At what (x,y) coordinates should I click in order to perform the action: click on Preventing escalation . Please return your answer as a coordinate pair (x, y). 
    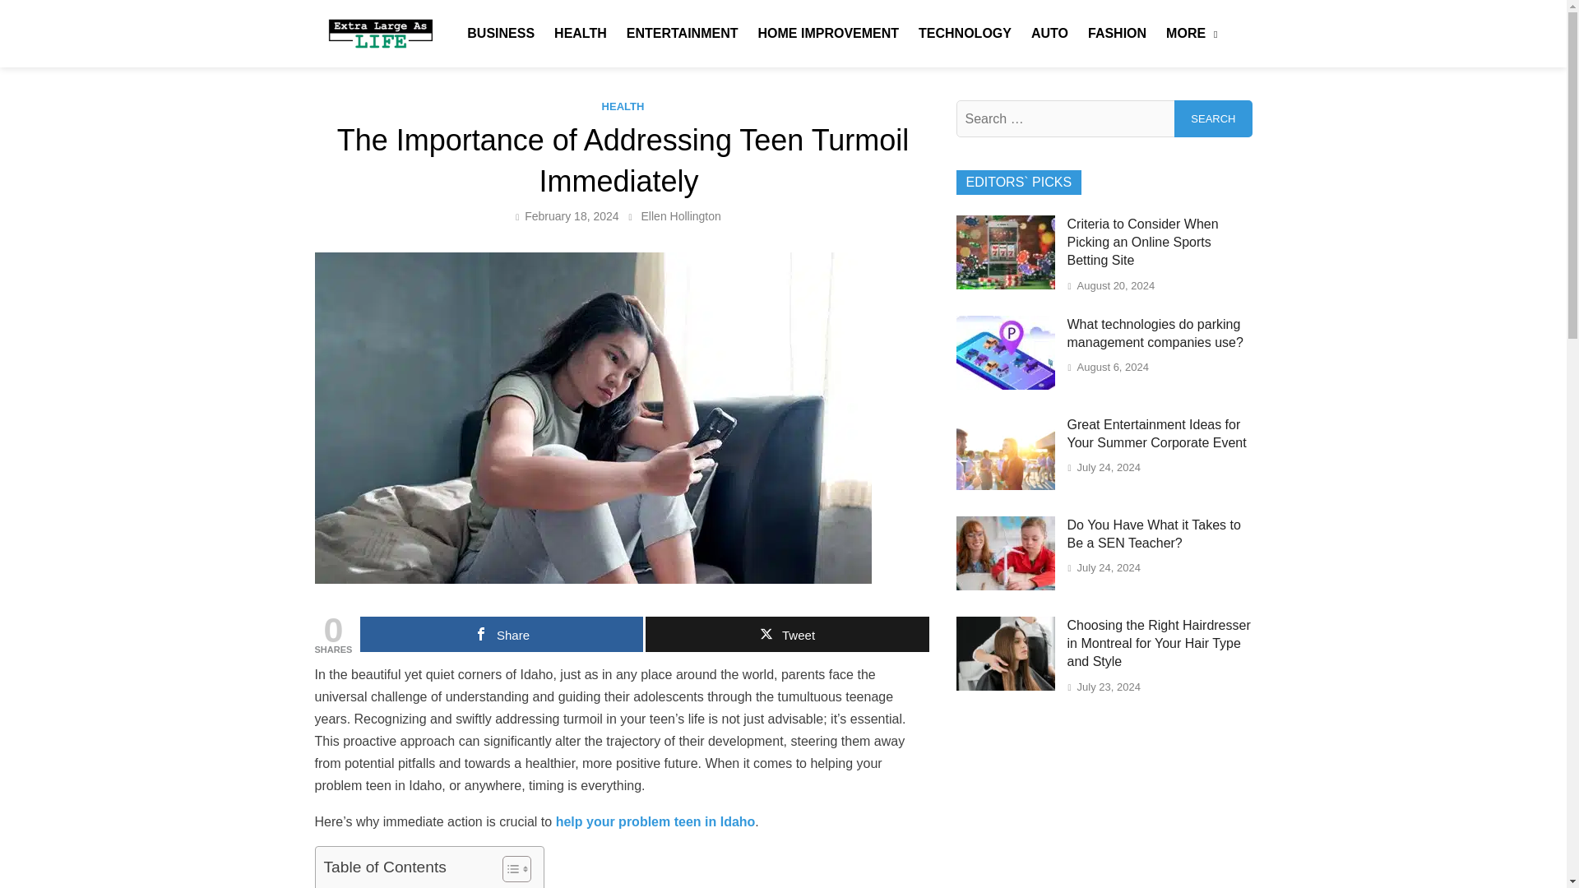
    Looking at the image, I should click on (391, 885).